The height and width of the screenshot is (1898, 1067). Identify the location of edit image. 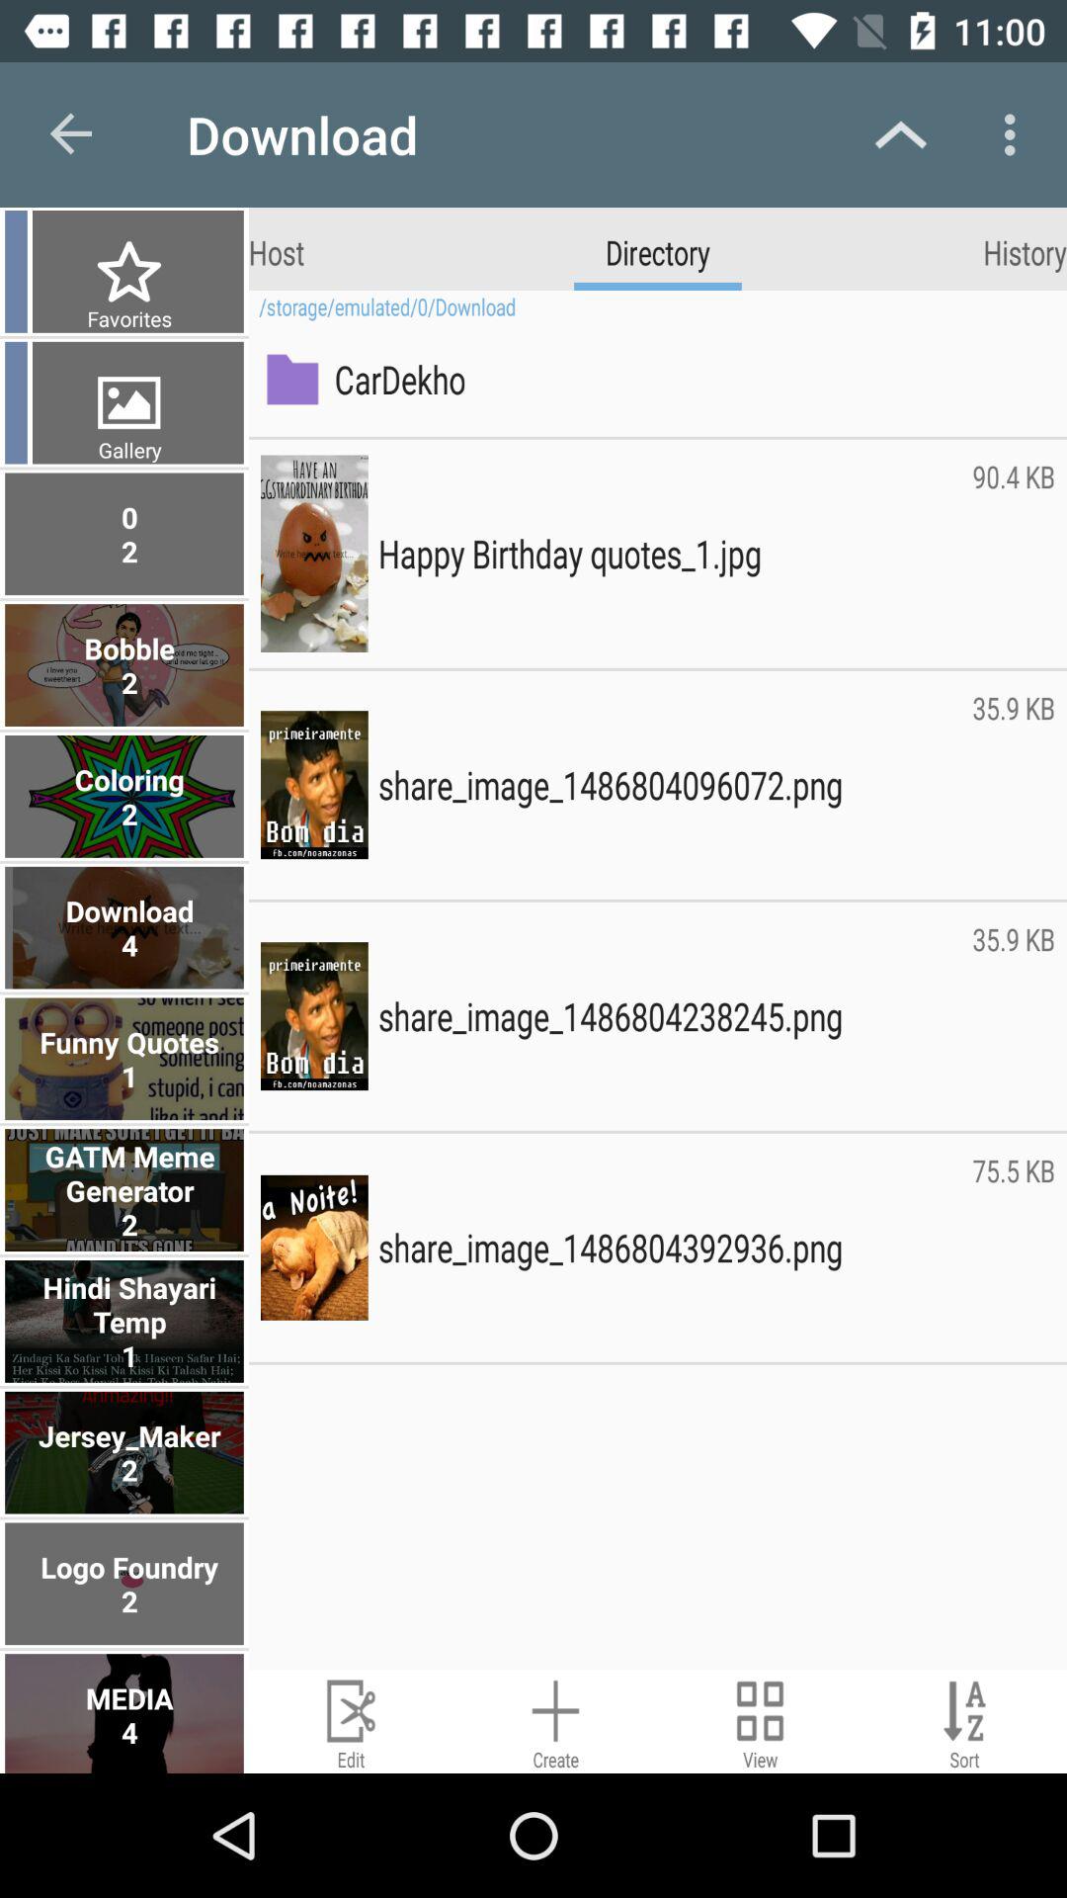
(352, 1722).